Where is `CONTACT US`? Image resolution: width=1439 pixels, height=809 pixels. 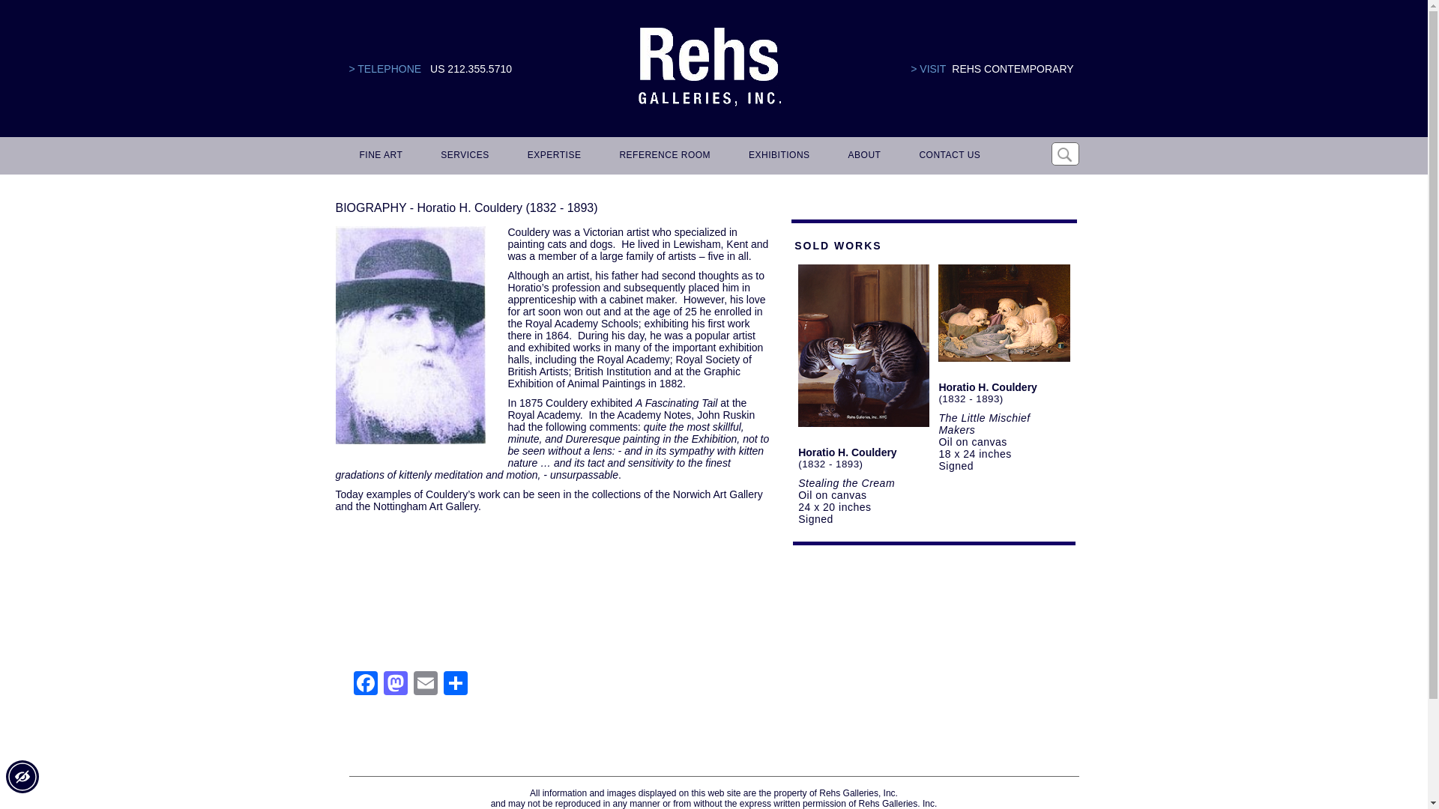 CONTACT US is located at coordinates (947, 156).